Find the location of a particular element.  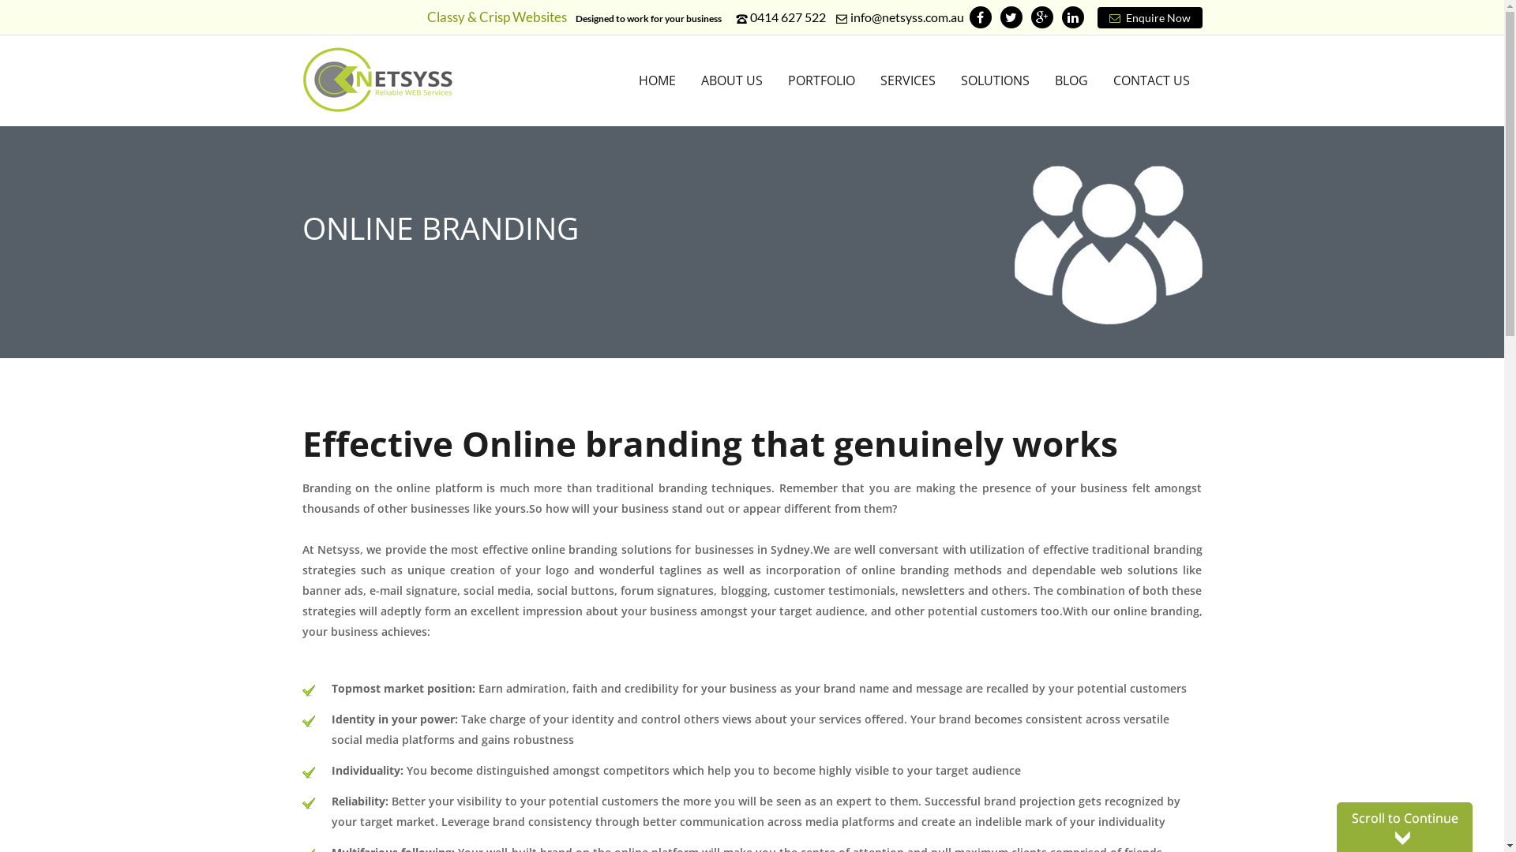

SOLUTIONS is located at coordinates (995, 80).